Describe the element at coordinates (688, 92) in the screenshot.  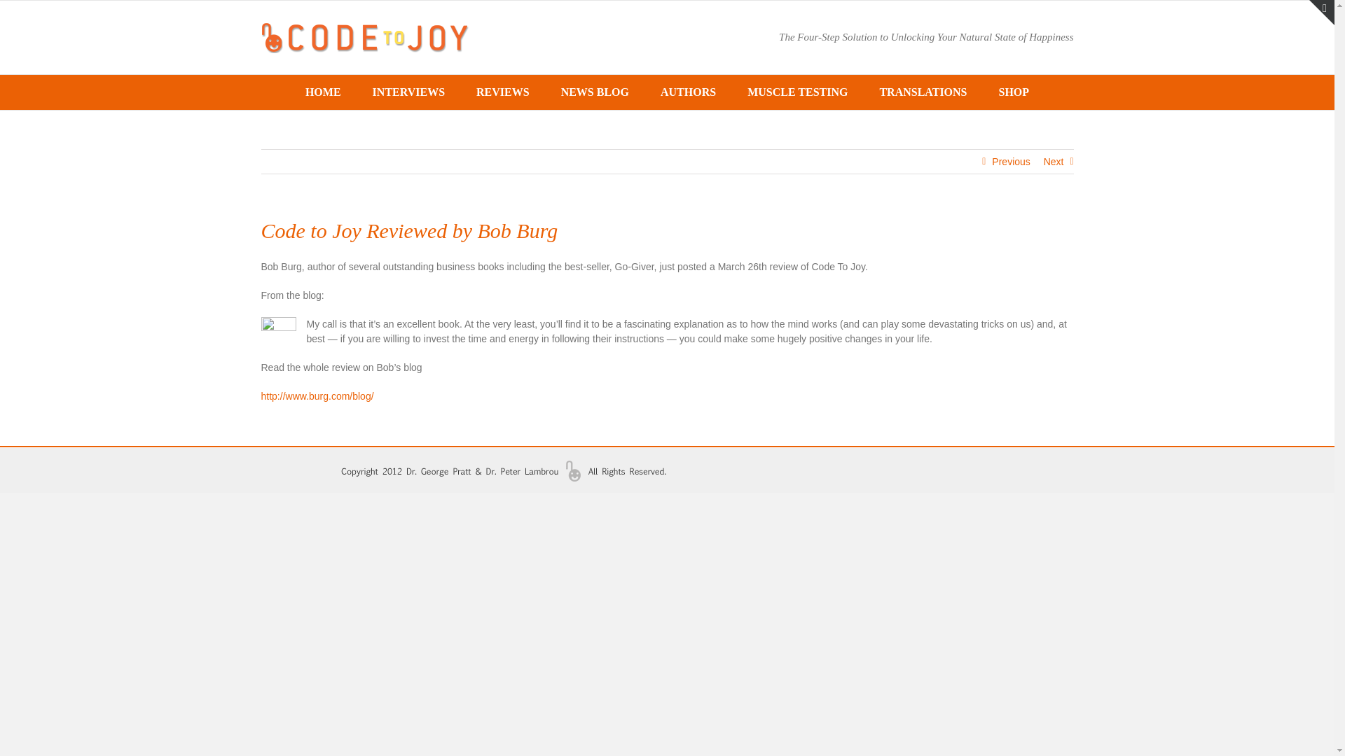
I see `AUTHORS` at that location.